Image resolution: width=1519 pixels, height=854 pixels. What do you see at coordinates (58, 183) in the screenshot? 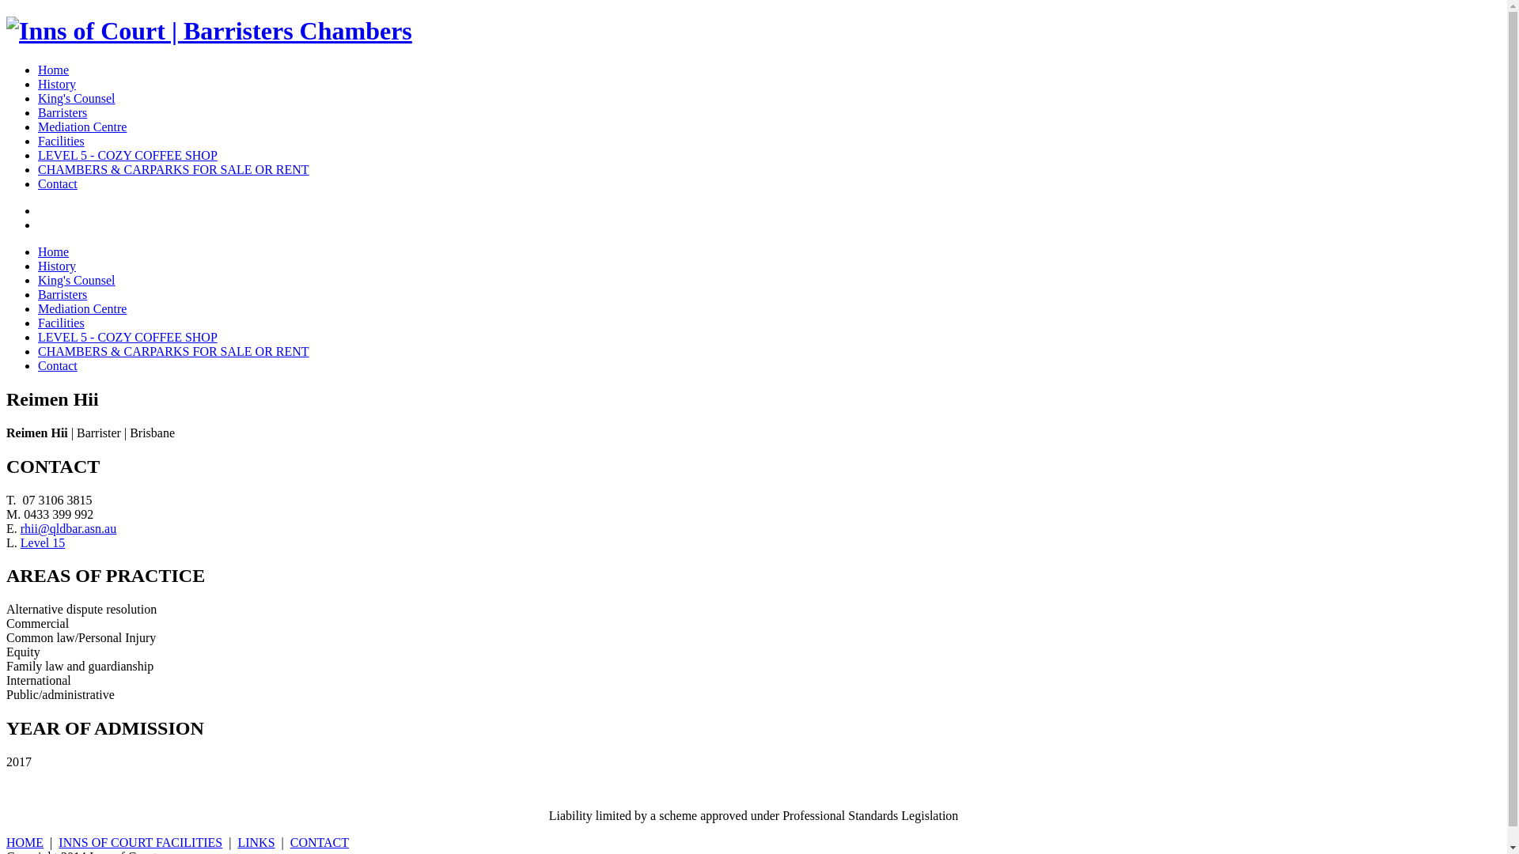
I see `Contact` at bounding box center [58, 183].